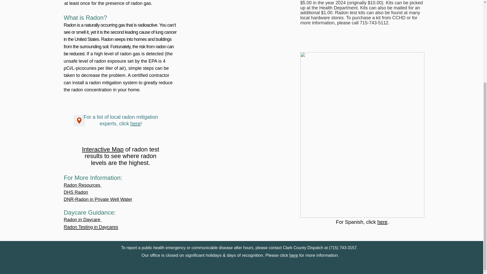 The width and height of the screenshot is (487, 274). Describe the element at coordinates (82, 220) in the screenshot. I see `Radon in Daycare ` at that location.